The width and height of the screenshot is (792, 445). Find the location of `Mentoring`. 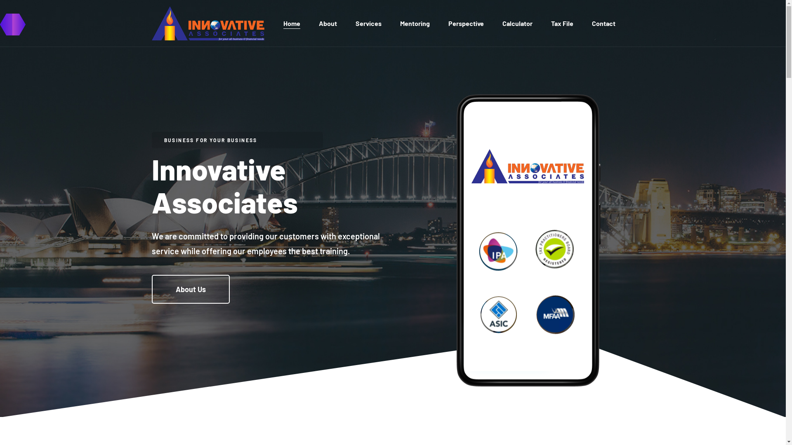

Mentoring is located at coordinates (415, 23).